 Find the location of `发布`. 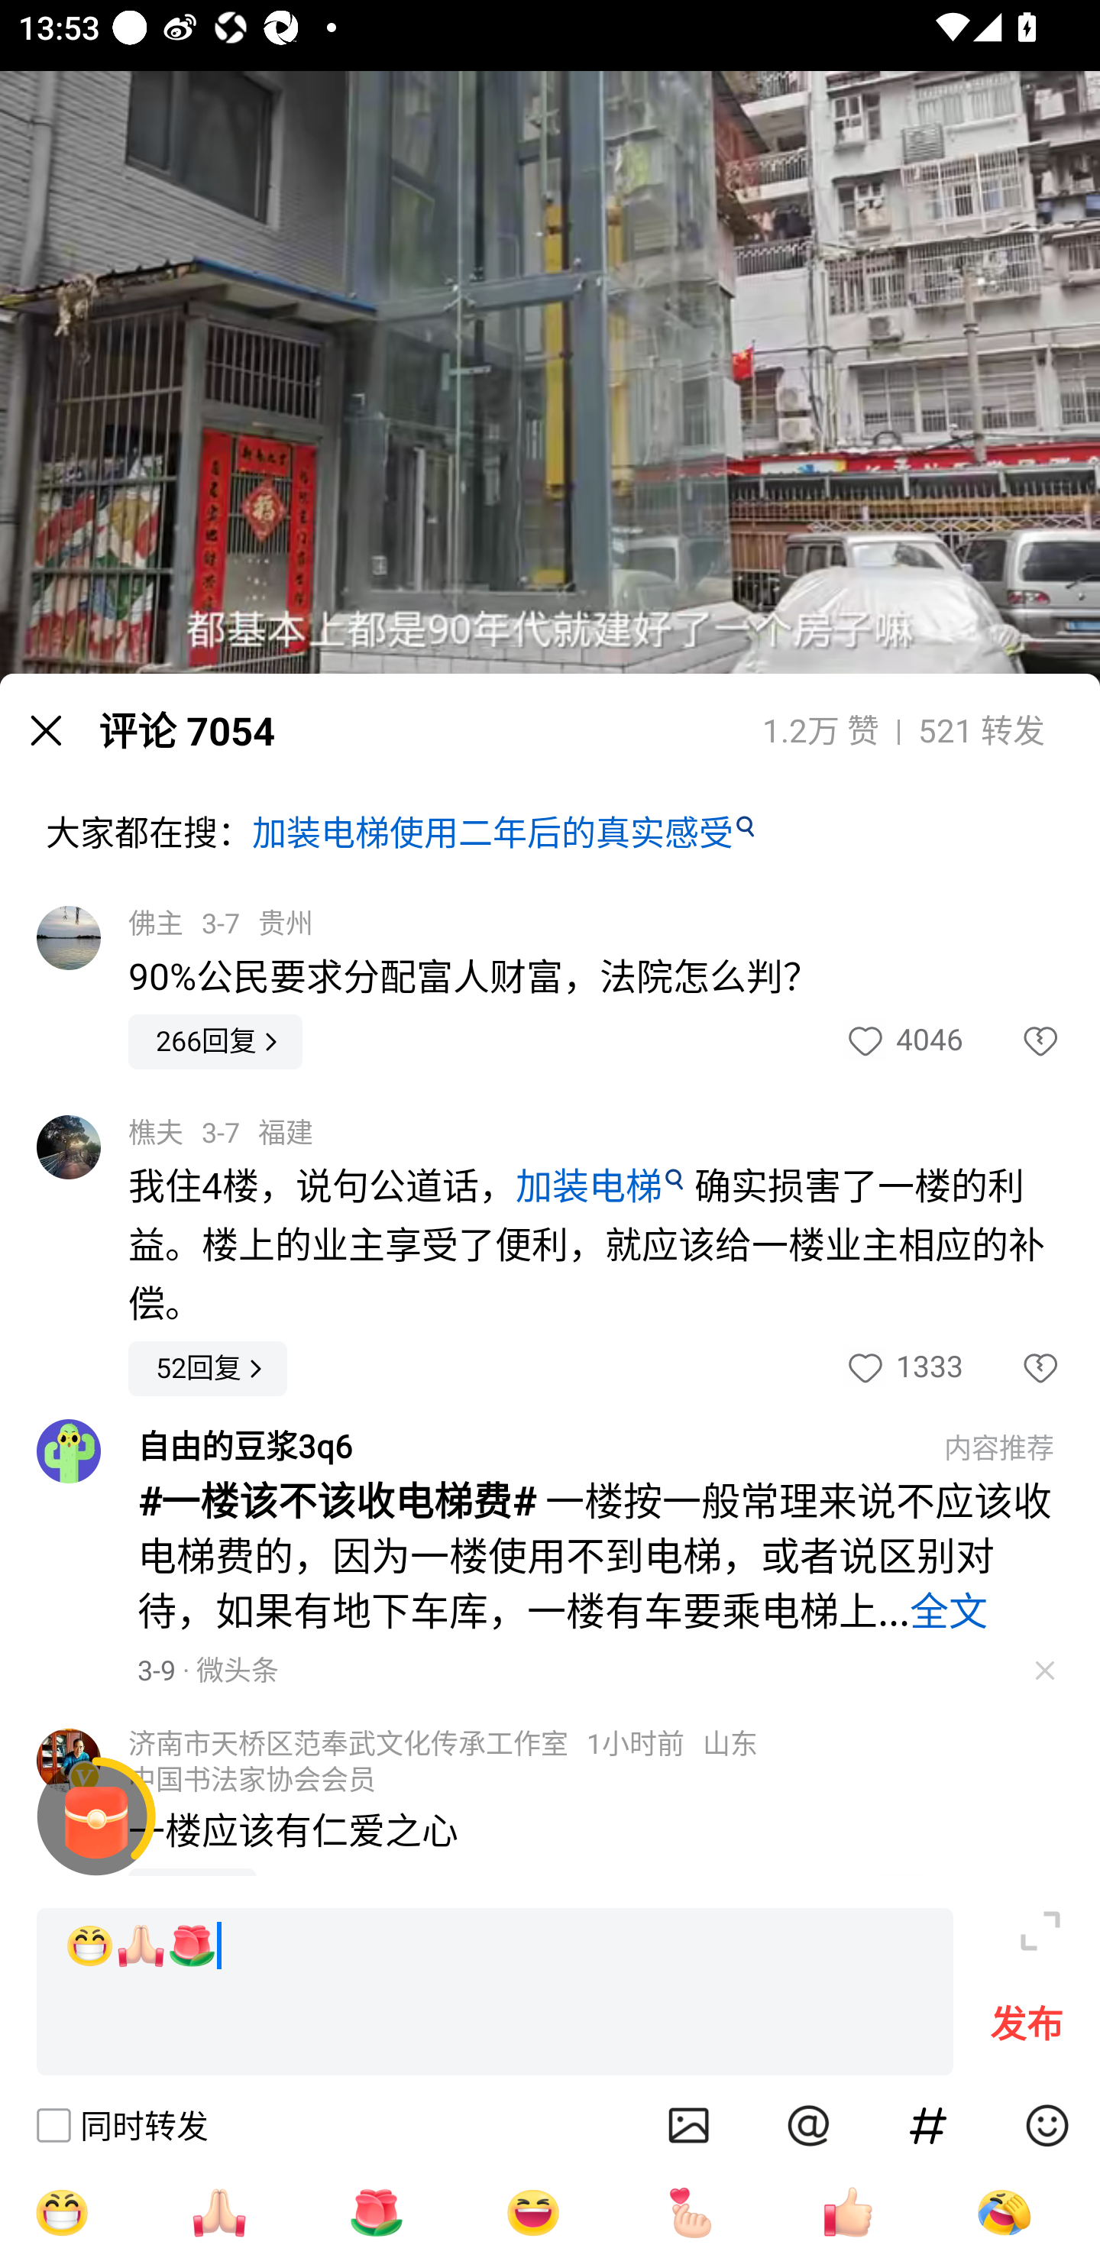

发布 is located at coordinates (1027, 2030).